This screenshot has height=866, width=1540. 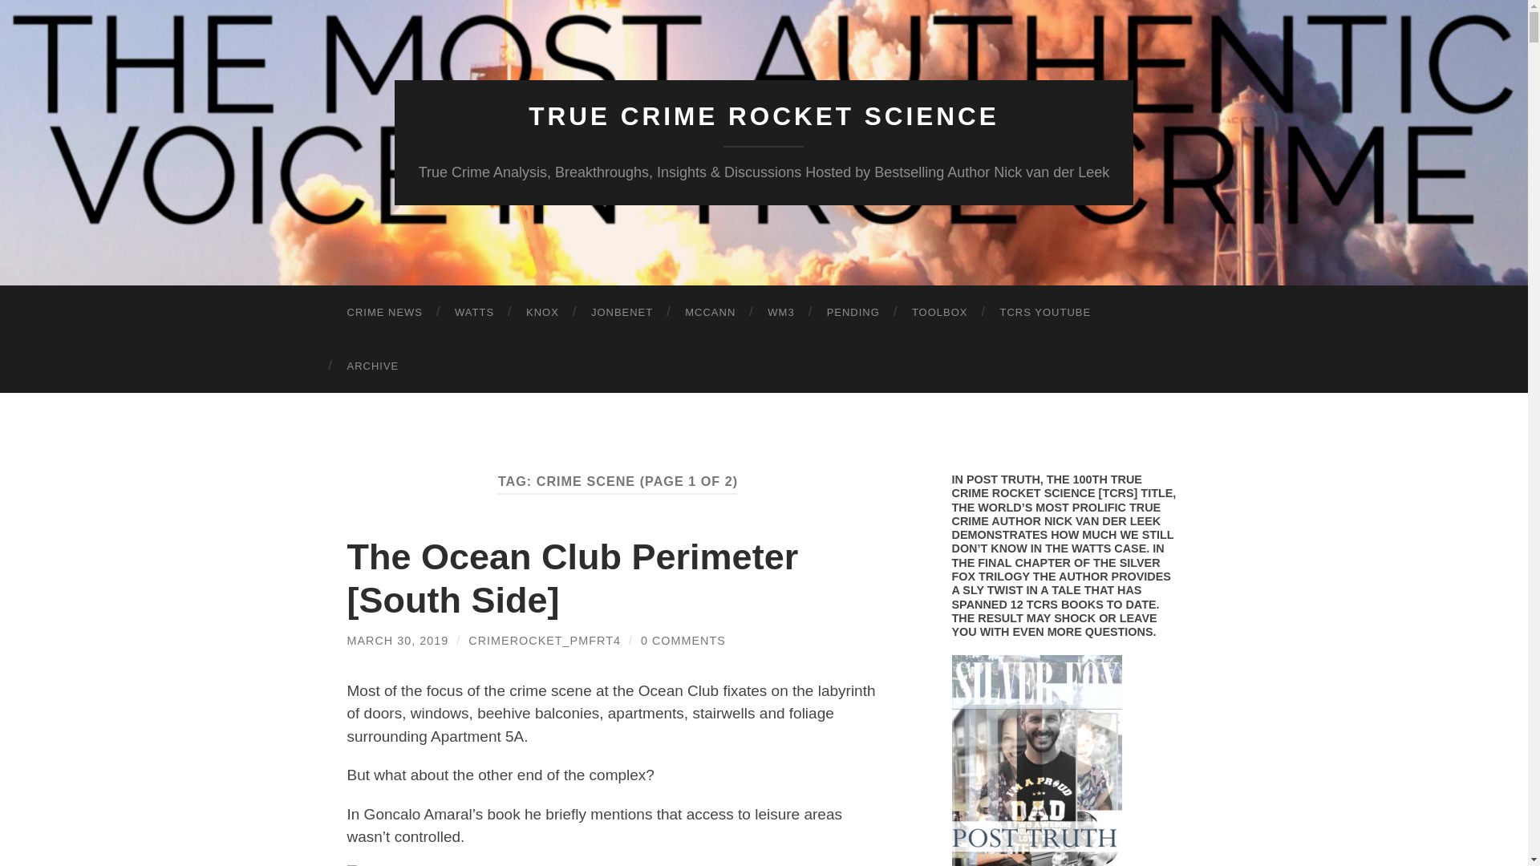 What do you see at coordinates (385, 313) in the screenshot?
I see `CRIME NEWS` at bounding box center [385, 313].